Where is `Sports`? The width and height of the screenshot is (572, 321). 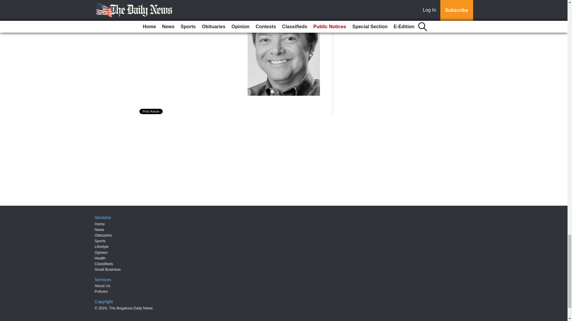 Sports is located at coordinates (100, 241).